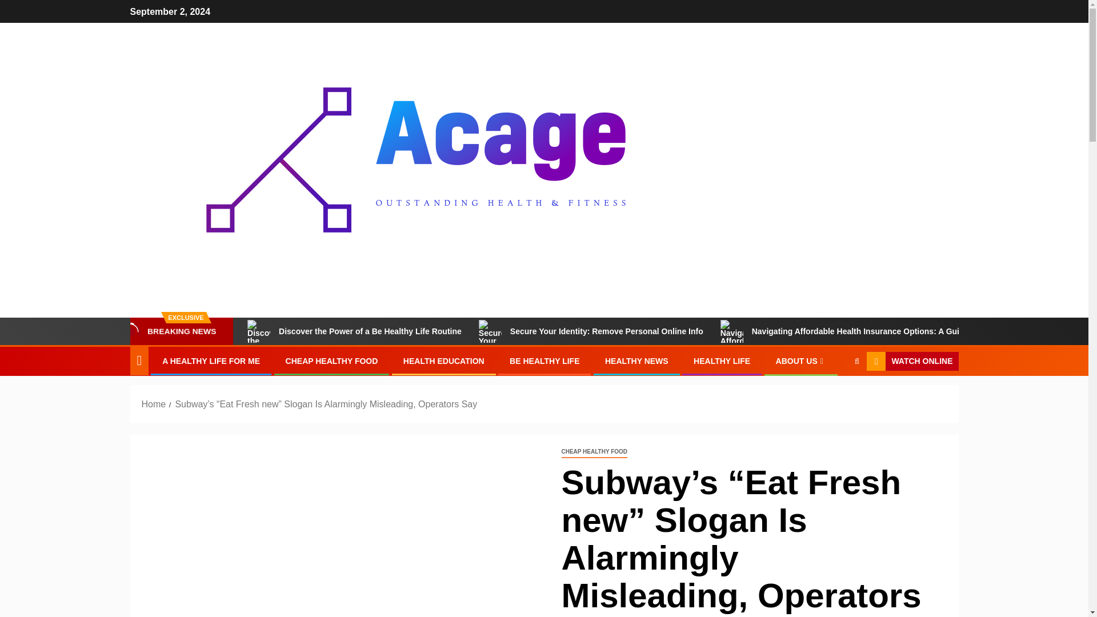  What do you see at coordinates (544, 361) in the screenshot?
I see `BE HEALTHY LIFE` at bounding box center [544, 361].